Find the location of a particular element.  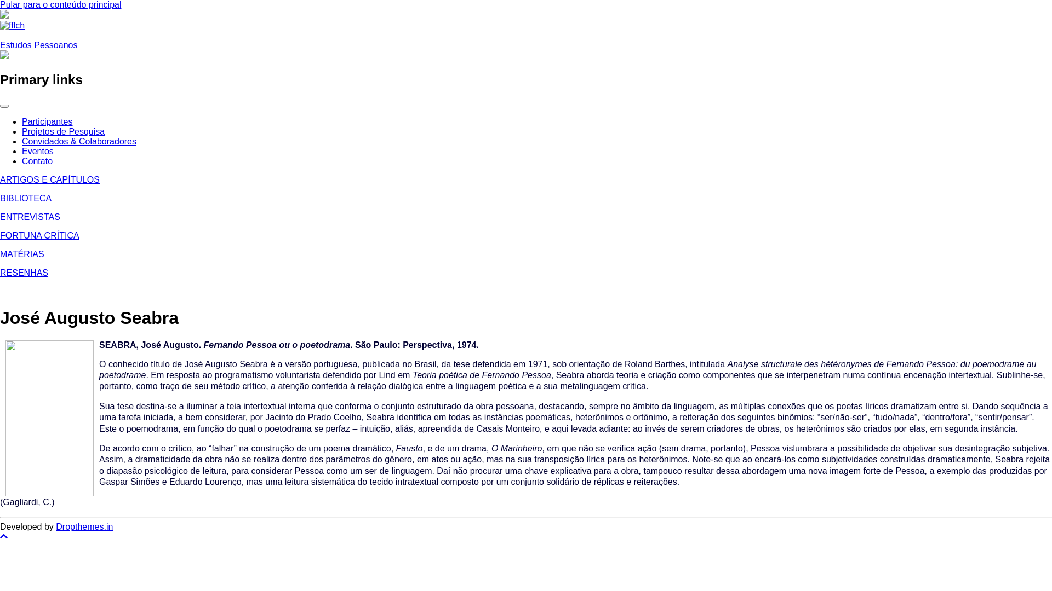

Eventos is located at coordinates (38, 151).